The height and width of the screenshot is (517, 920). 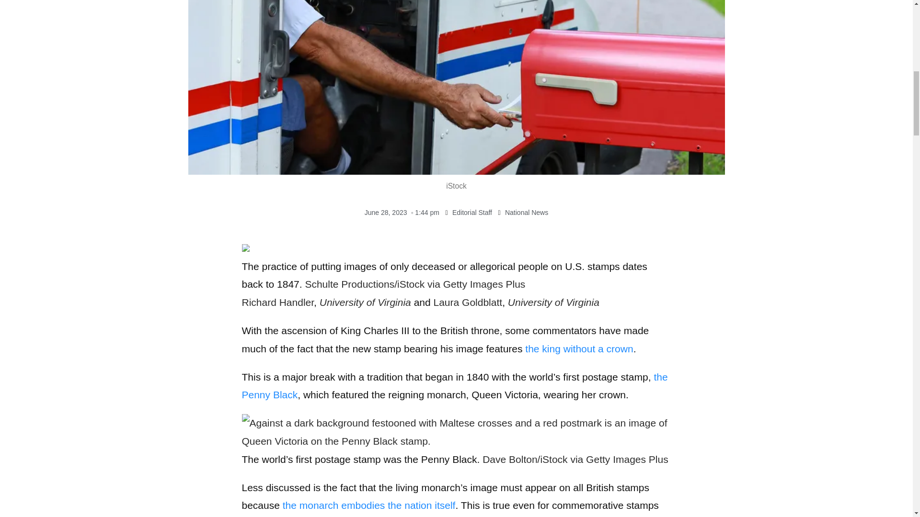 I want to click on University of Virginia, so click(x=365, y=302).